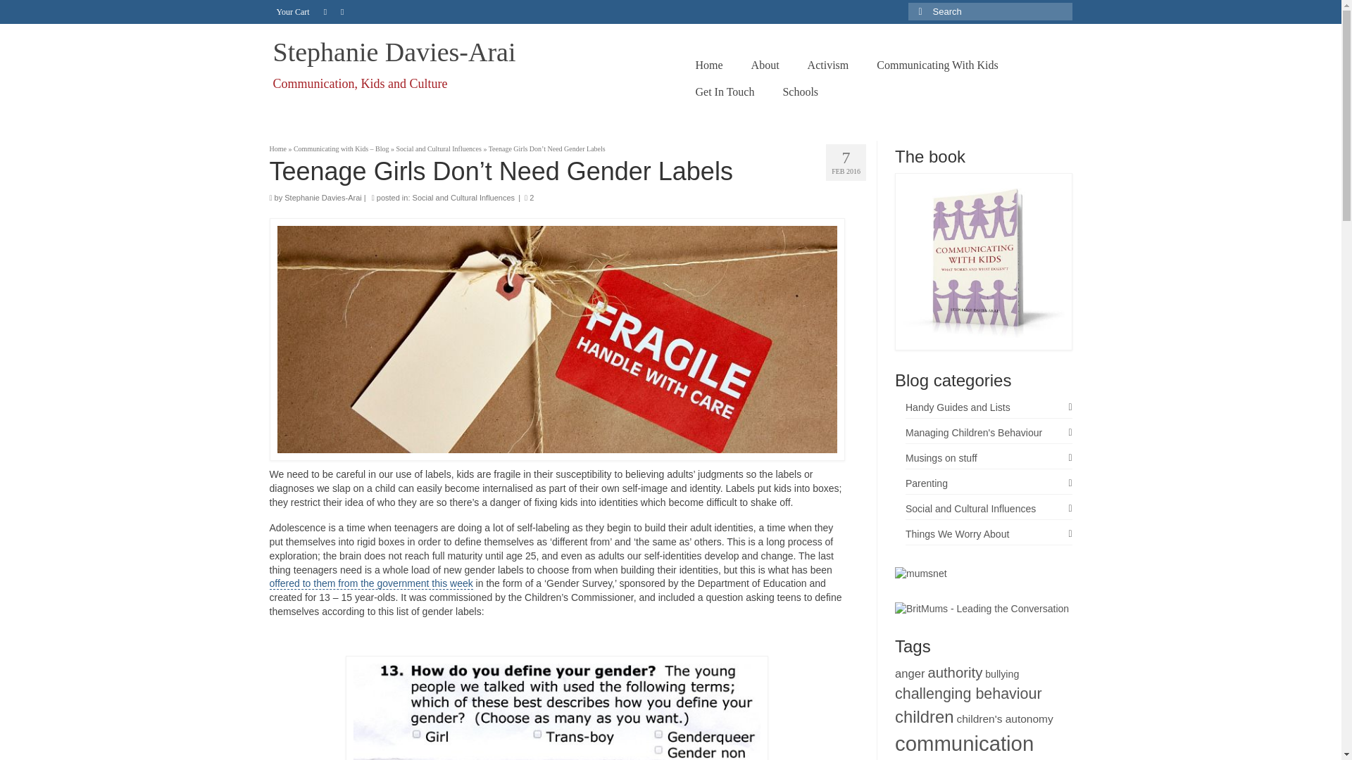  Describe the element at coordinates (323, 198) in the screenshot. I see `Stephanie Davies-Arai` at that location.